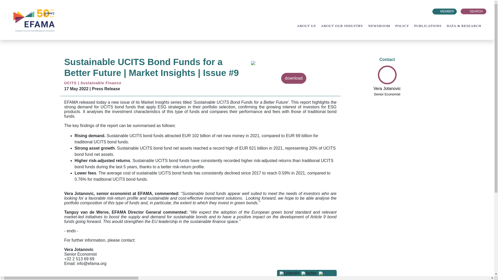 The width and height of the screenshot is (498, 280). What do you see at coordinates (420, 11) in the screenshot?
I see `LinkedIn` at bounding box center [420, 11].